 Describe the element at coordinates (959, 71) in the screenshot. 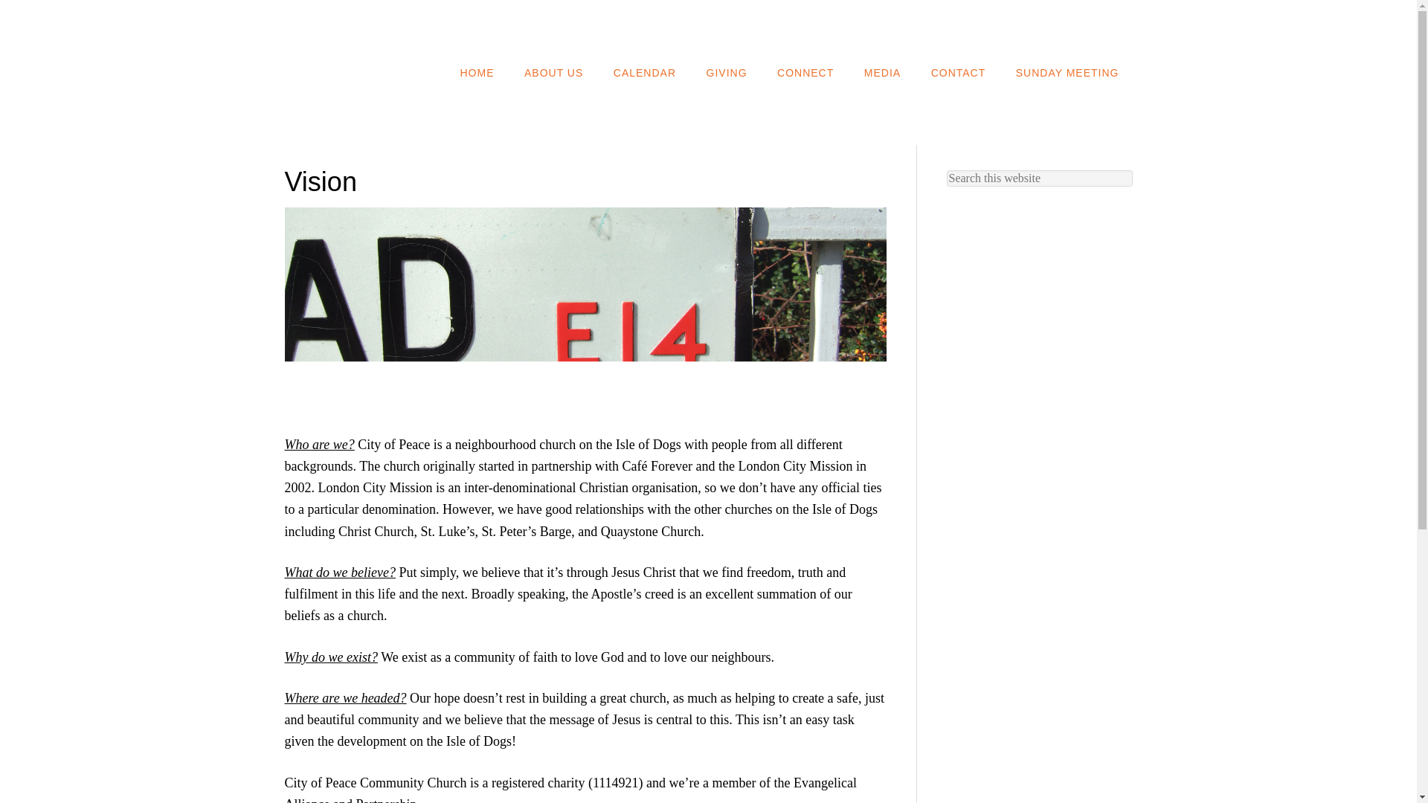

I see `CONTACT` at that location.